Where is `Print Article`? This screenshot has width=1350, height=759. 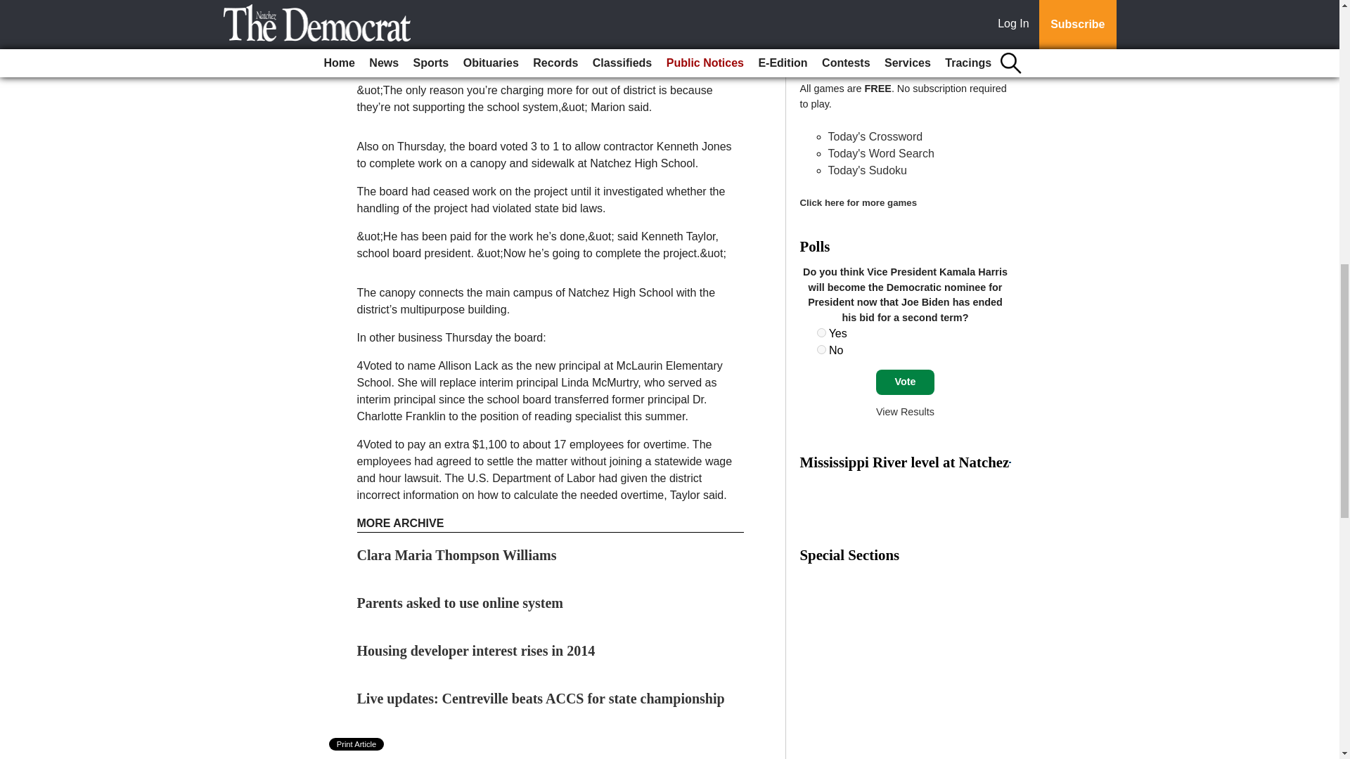 Print Article is located at coordinates (357, 744).